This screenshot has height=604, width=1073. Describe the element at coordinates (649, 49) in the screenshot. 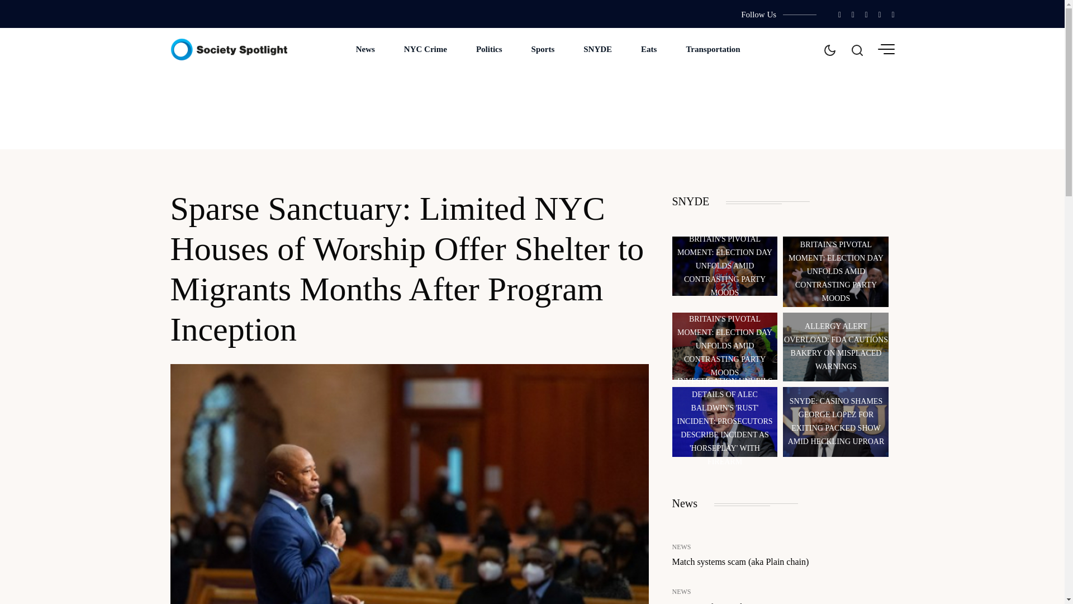

I see `Eats` at that location.